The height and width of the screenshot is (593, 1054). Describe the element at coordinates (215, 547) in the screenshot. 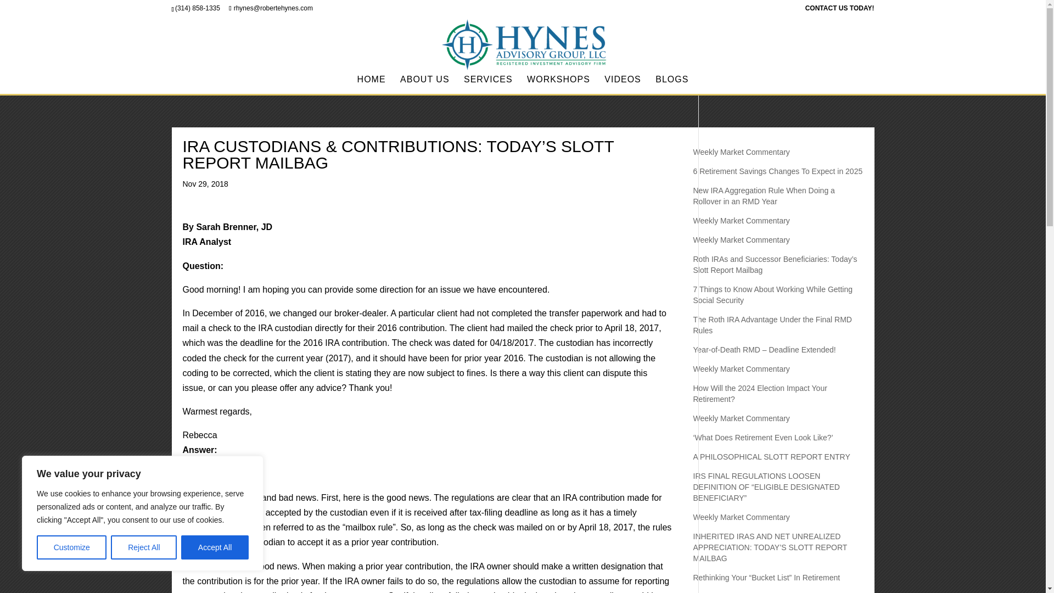

I see `Accept All` at that location.